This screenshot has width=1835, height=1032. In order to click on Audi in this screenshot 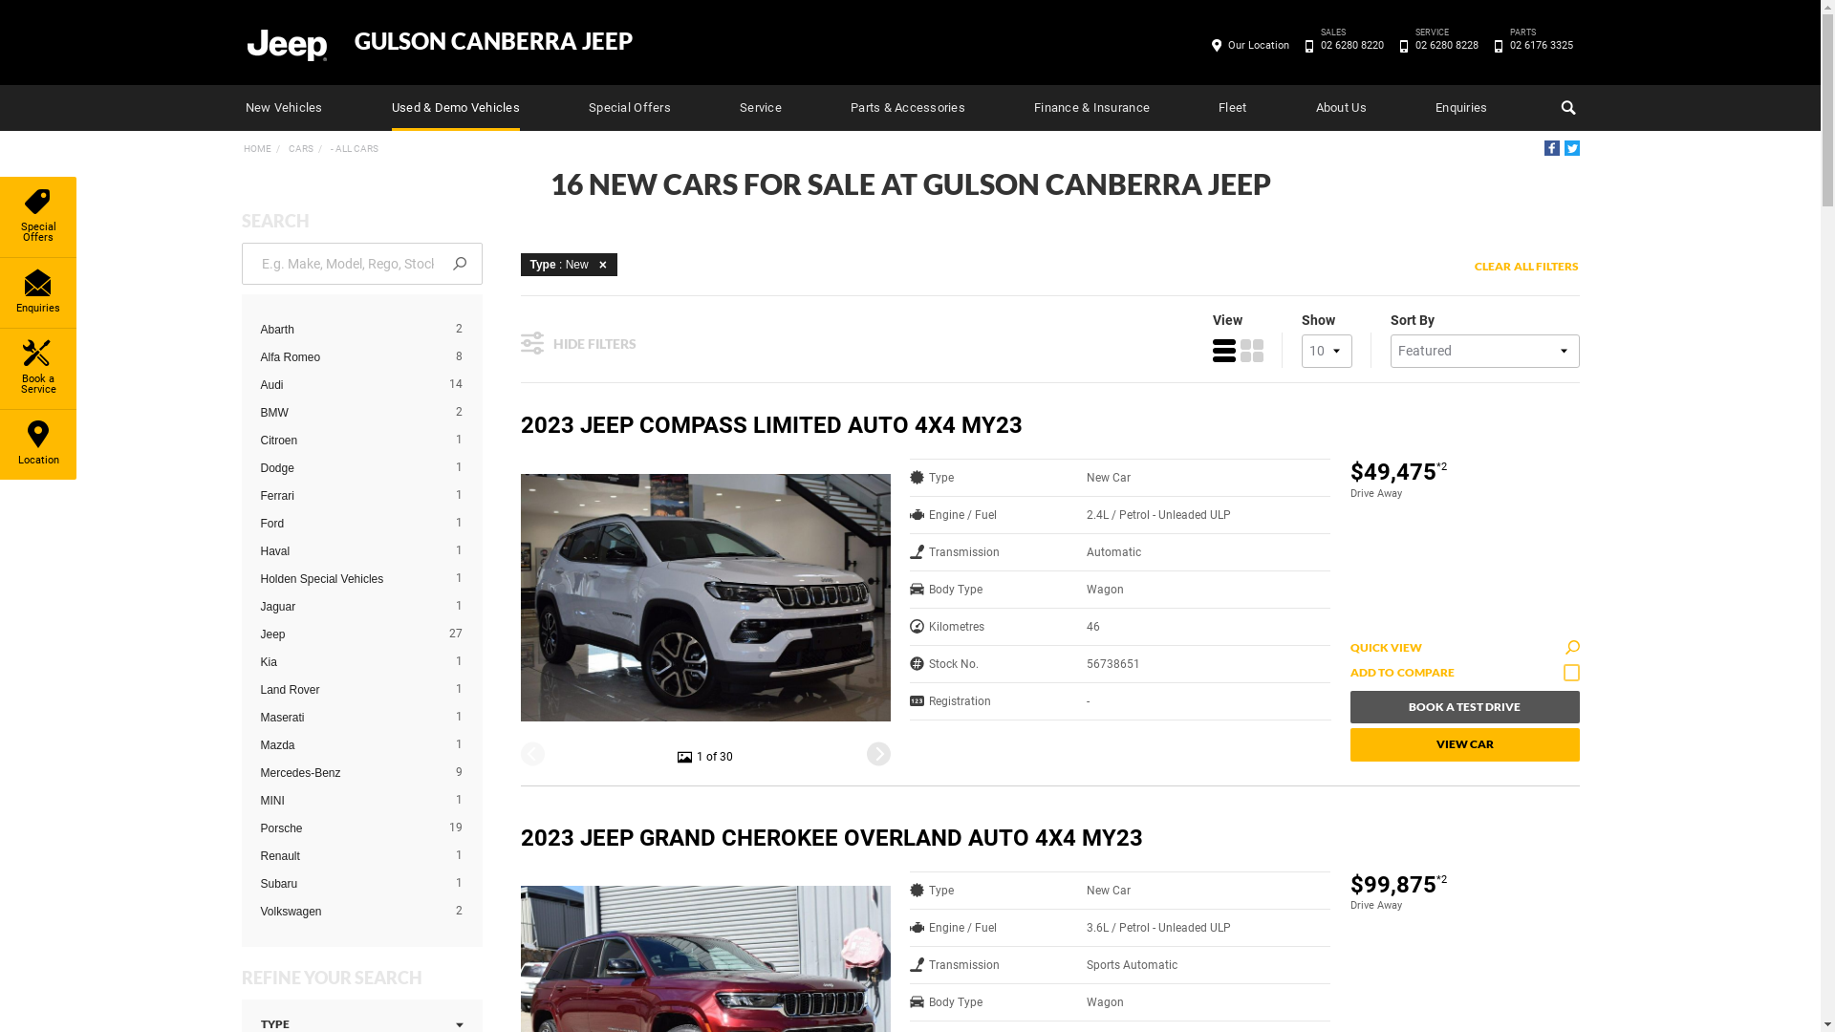, I will do `click(347, 385)`.